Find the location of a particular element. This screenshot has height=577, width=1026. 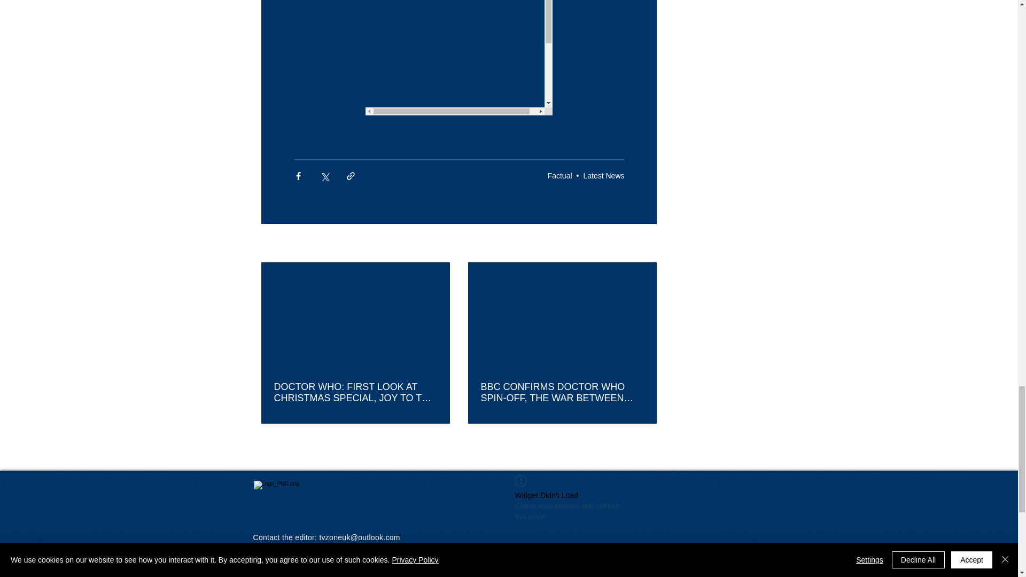

Latest News is located at coordinates (603, 175).